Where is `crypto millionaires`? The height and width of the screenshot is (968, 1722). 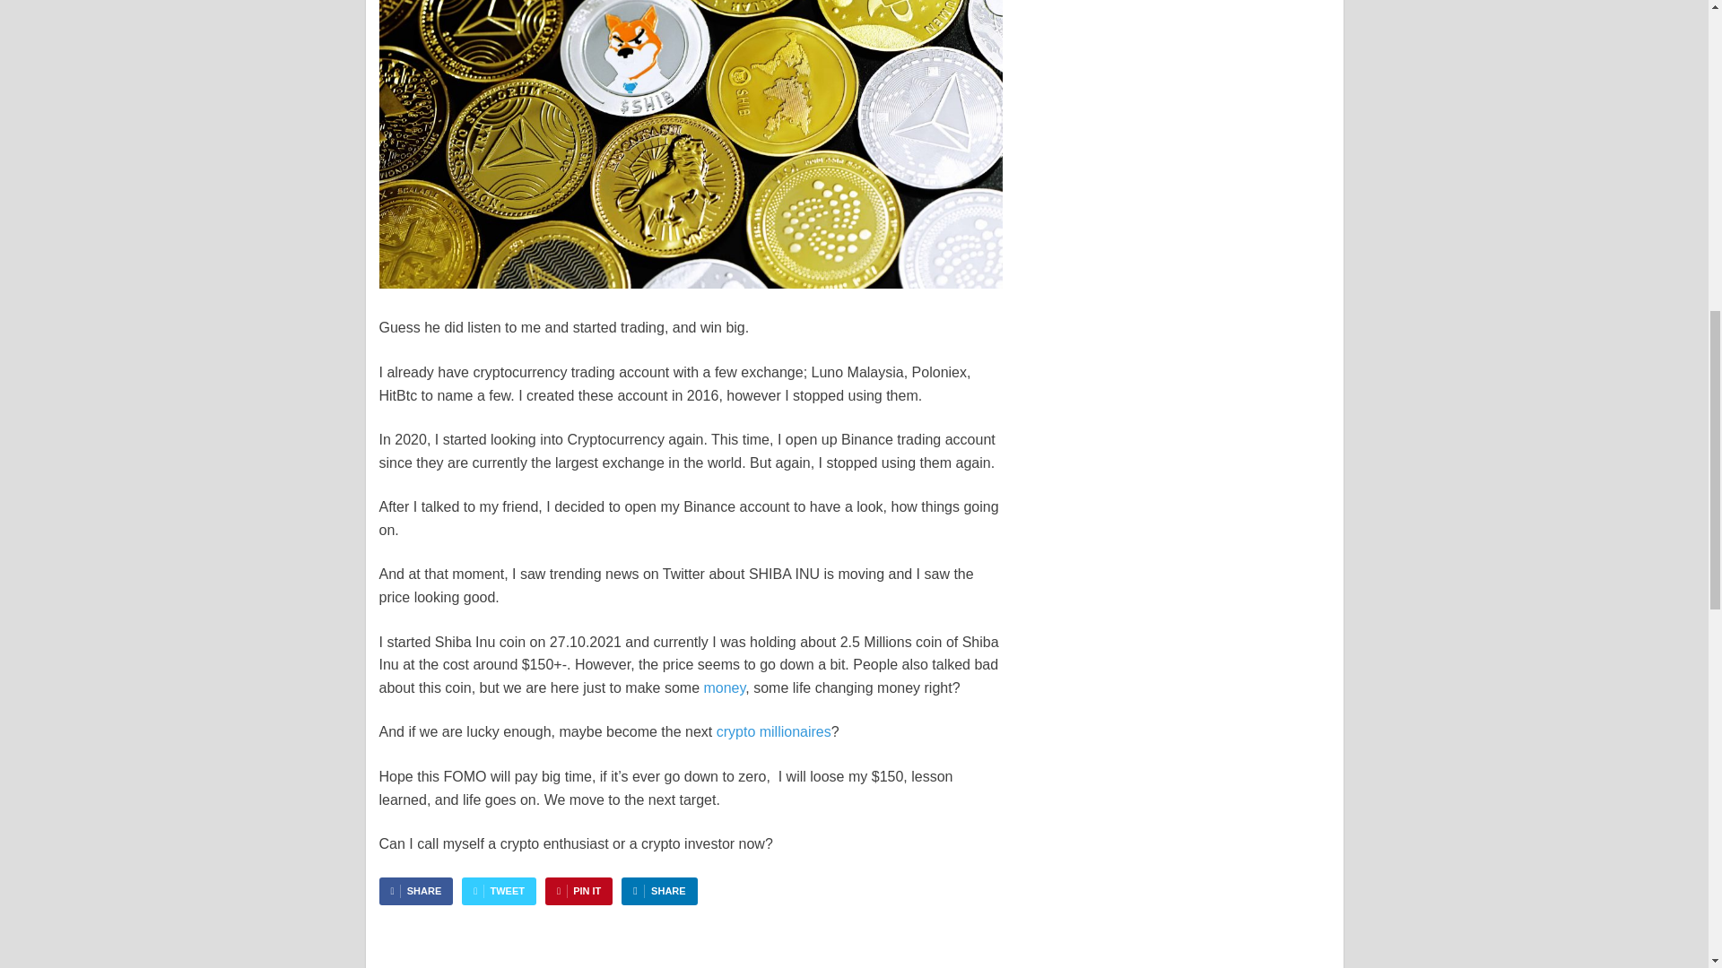
crypto millionaires is located at coordinates (773, 731).